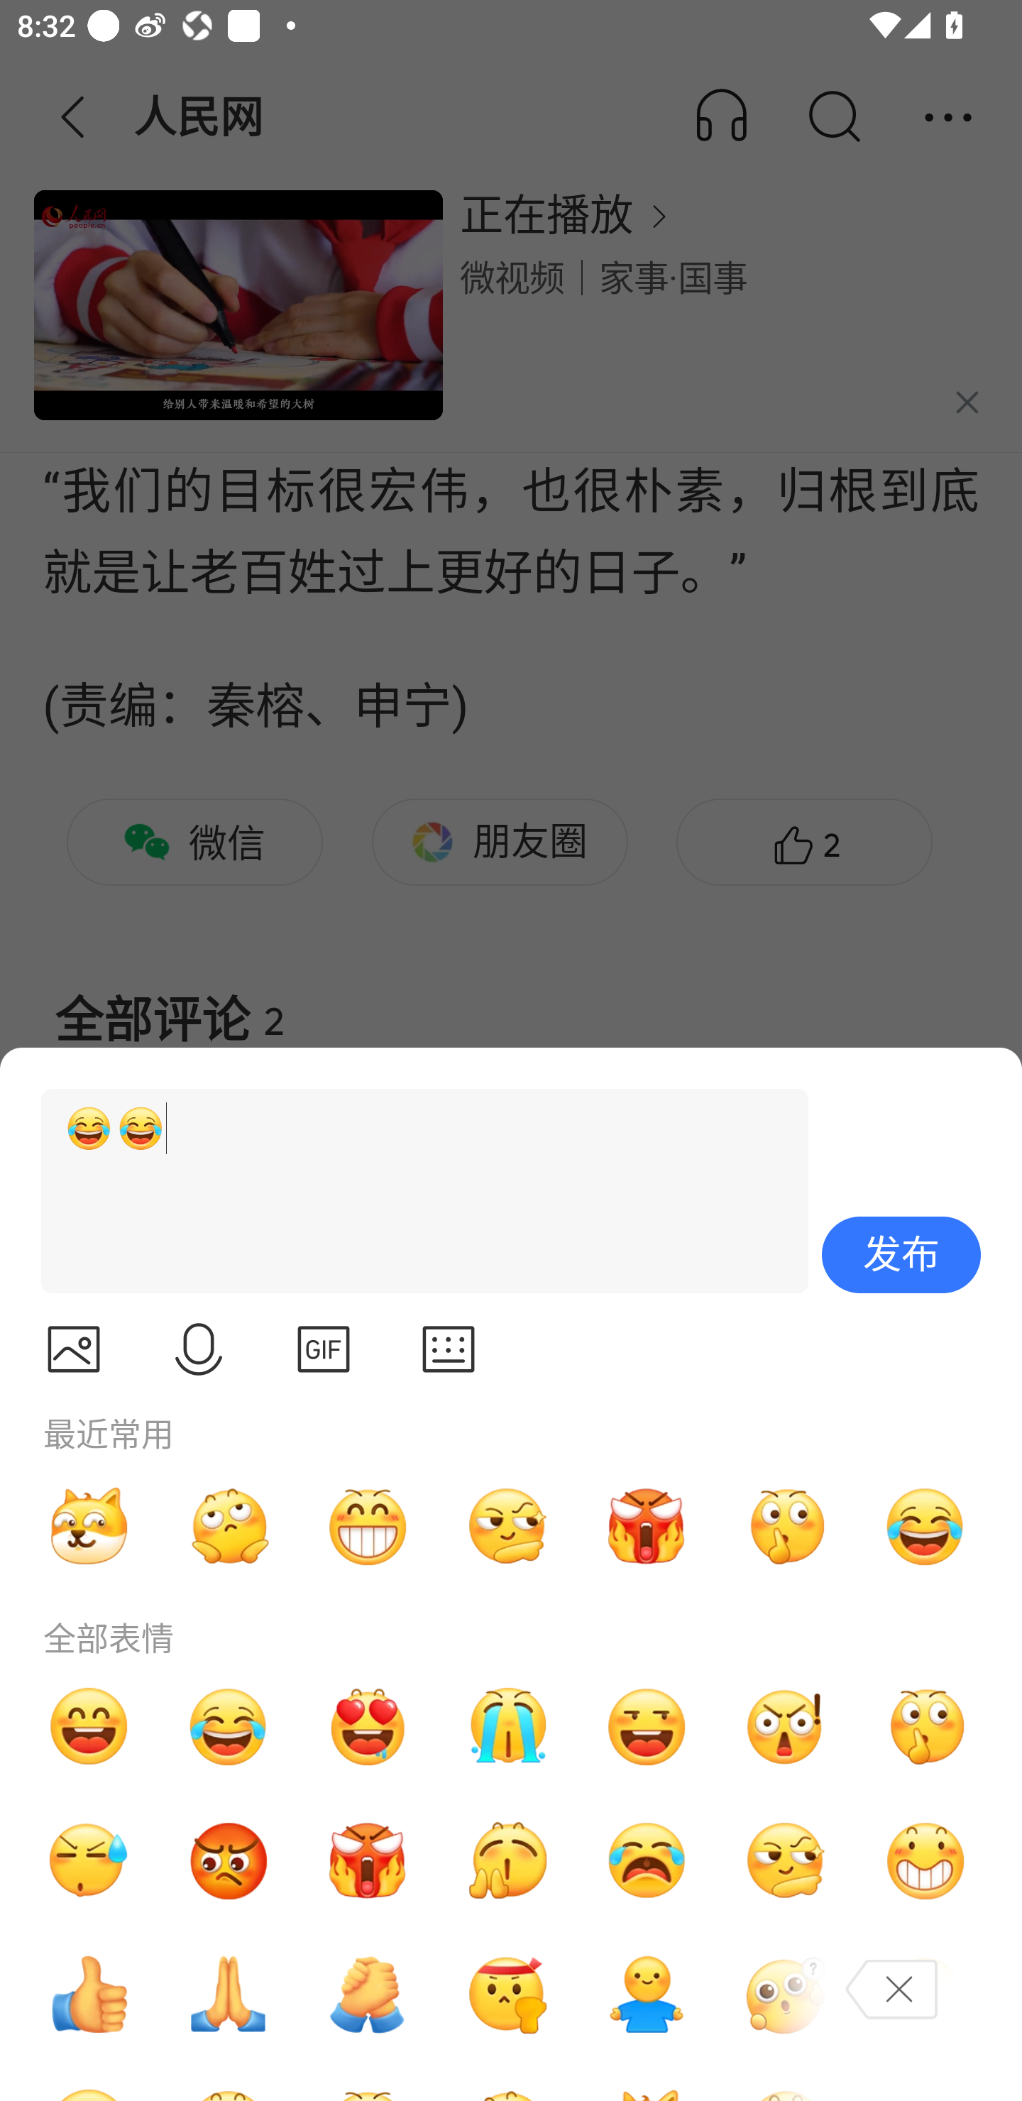 The height and width of the screenshot is (2101, 1022). I want to click on , so click(324, 1349).